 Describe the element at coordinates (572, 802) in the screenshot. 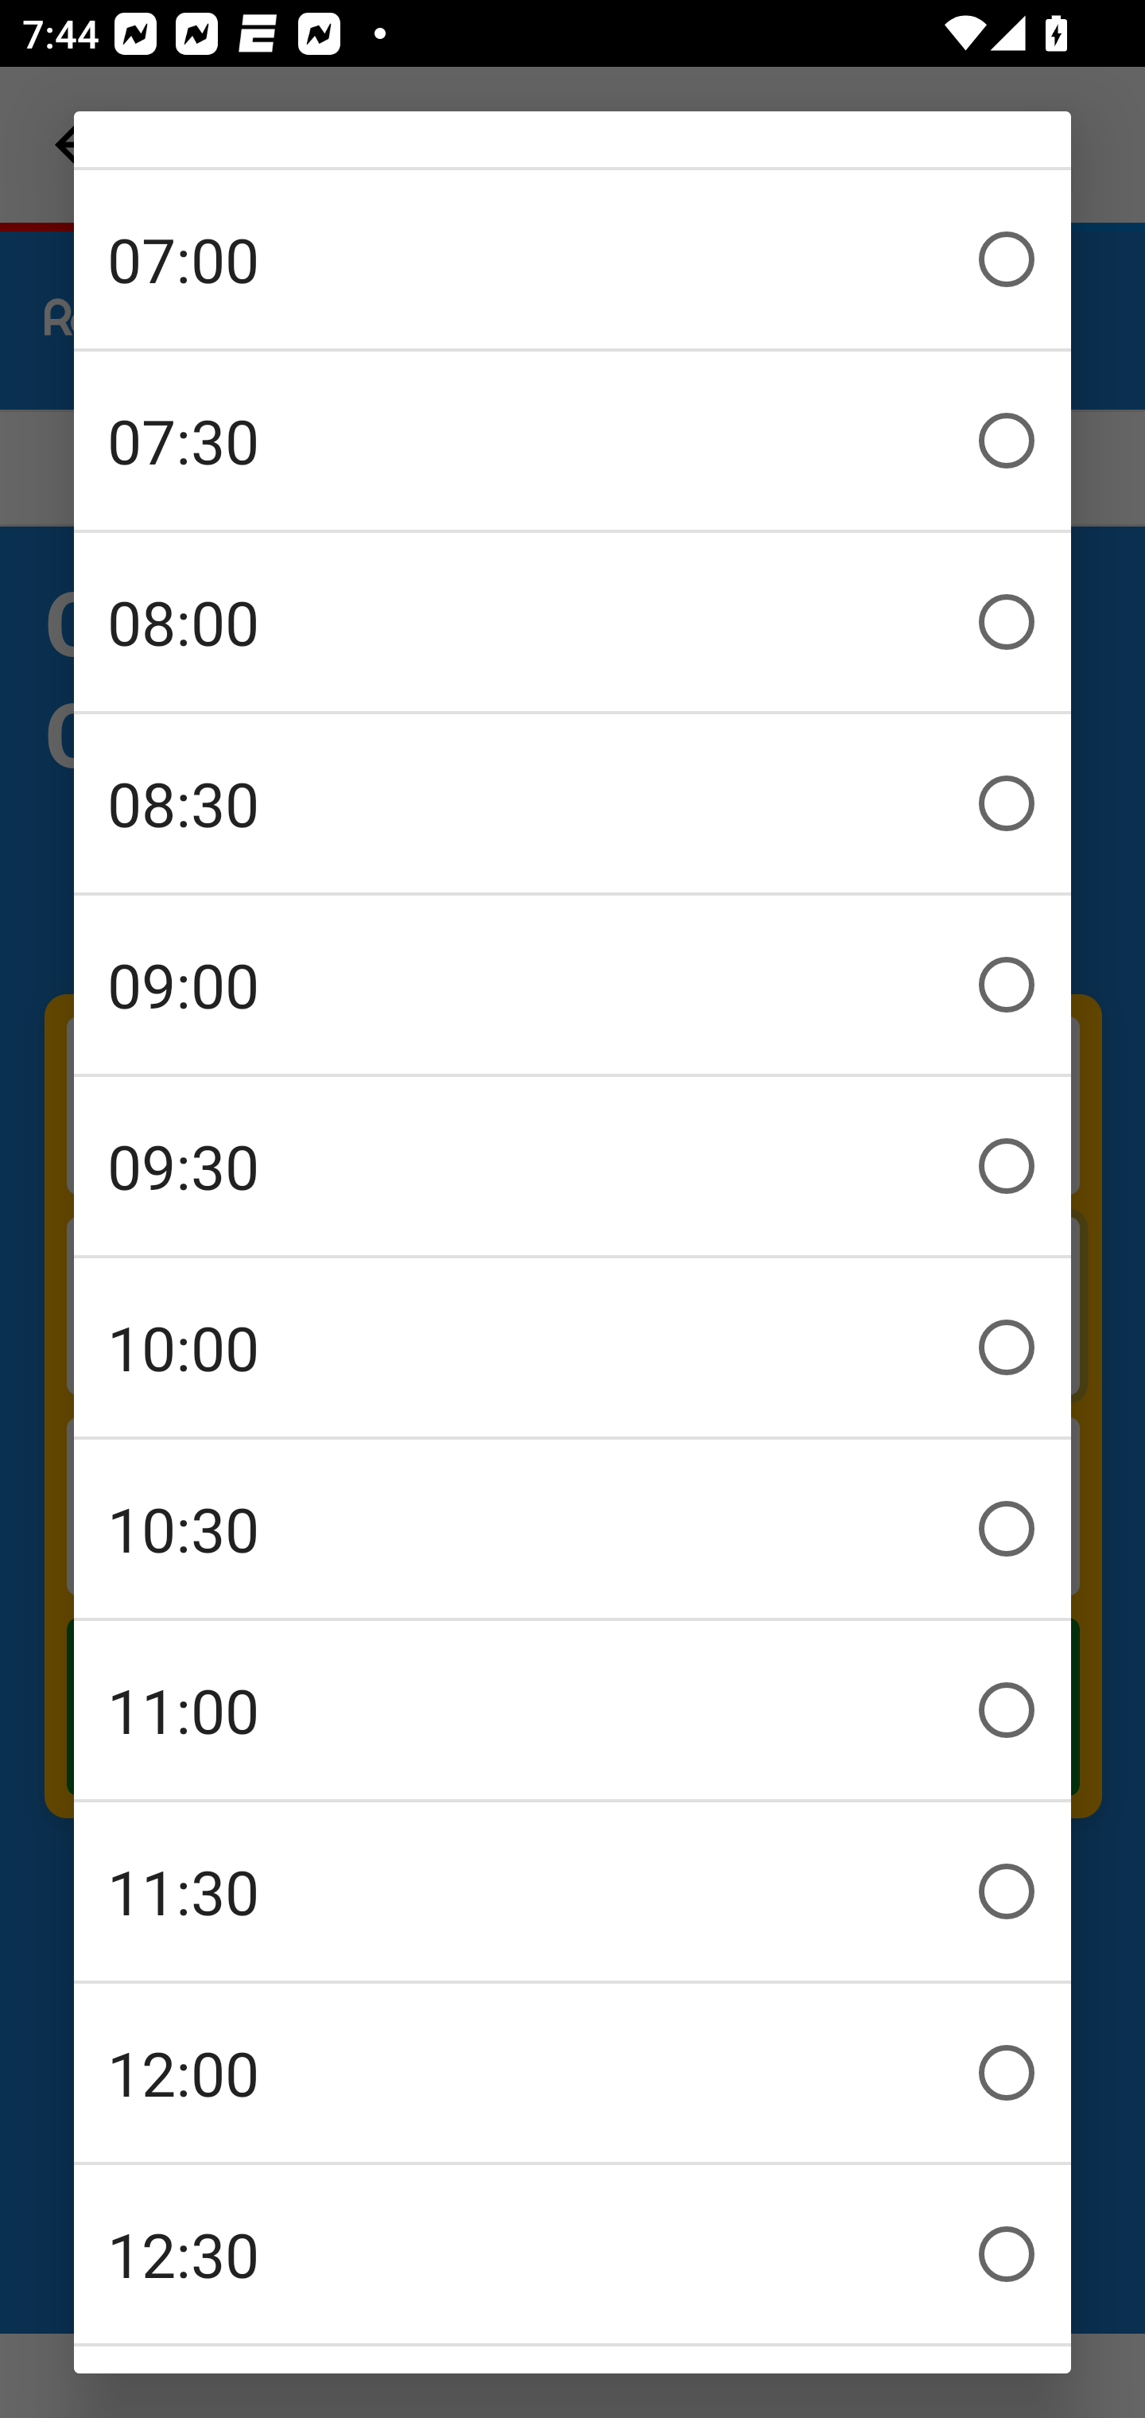

I see `08:30` at that location.